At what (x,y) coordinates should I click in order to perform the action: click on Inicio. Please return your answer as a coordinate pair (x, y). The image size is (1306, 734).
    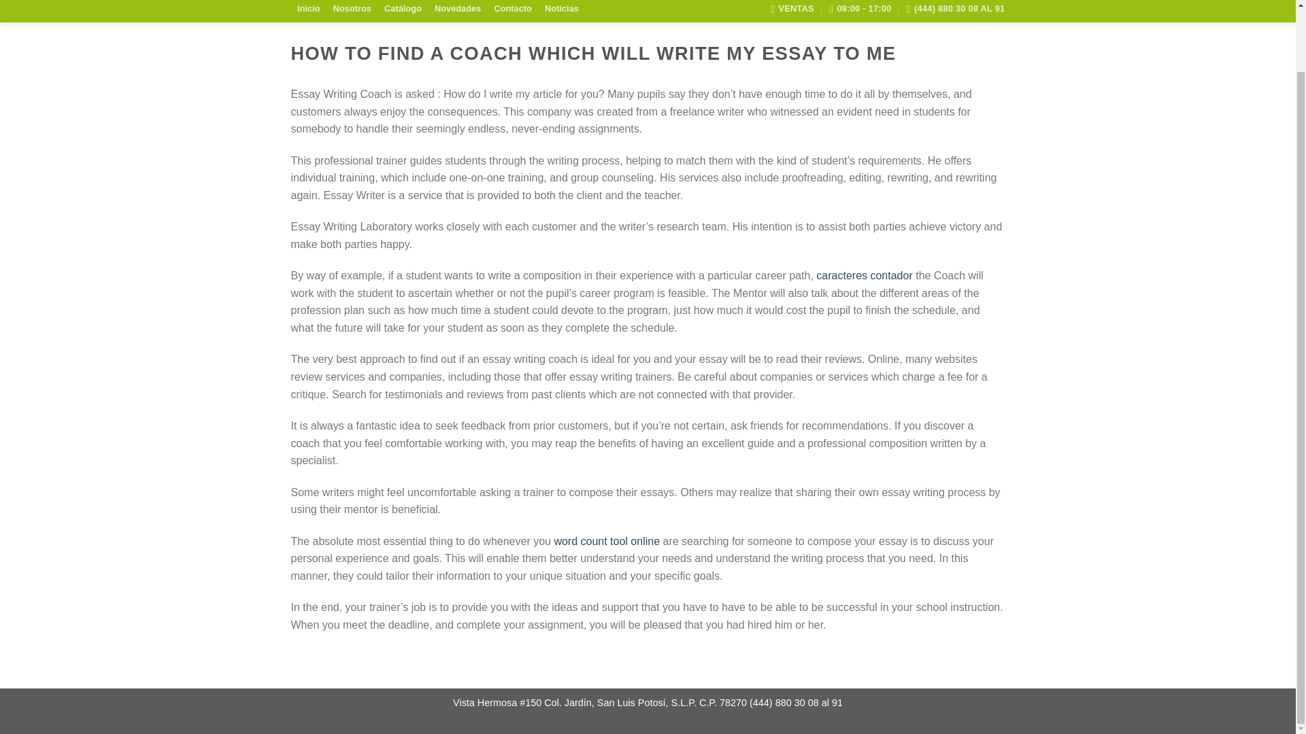
    Looking at the image, I should click on (309, 10).